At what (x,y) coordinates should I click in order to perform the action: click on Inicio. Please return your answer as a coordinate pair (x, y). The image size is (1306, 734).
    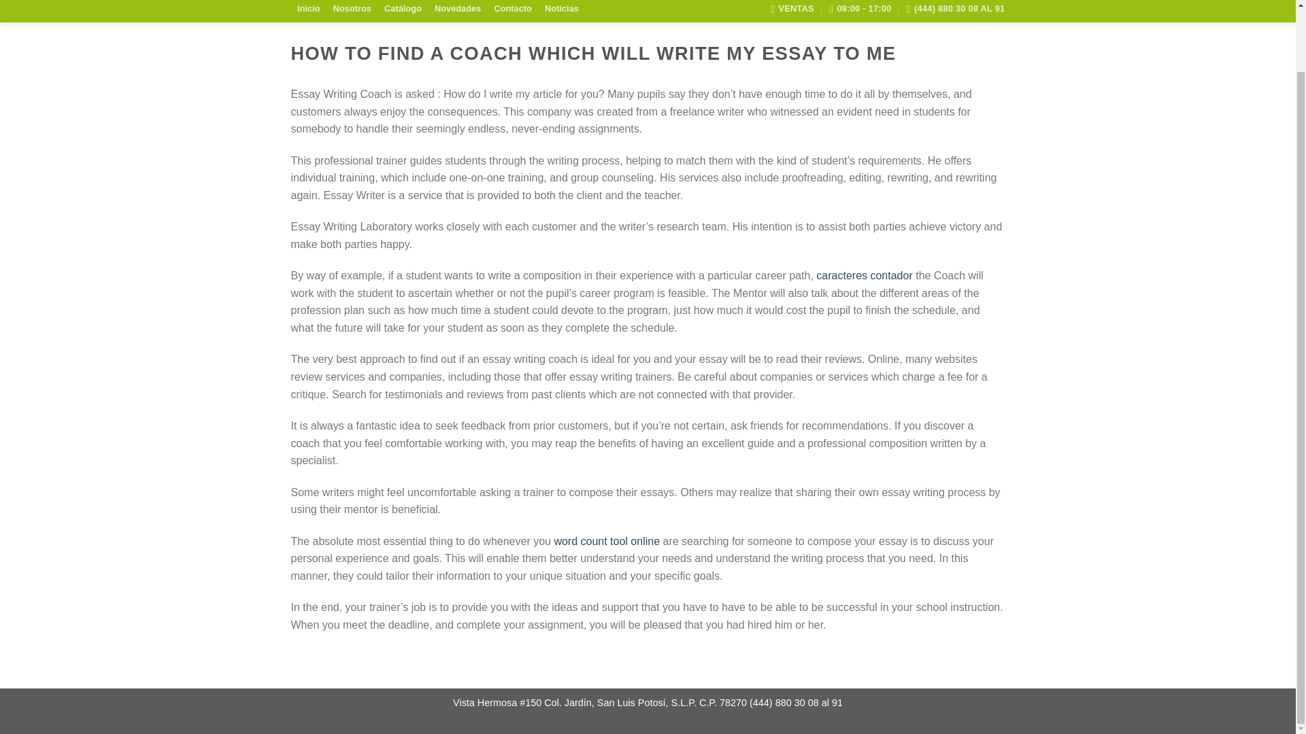
    Looking at the image, I should click on (309, 10).